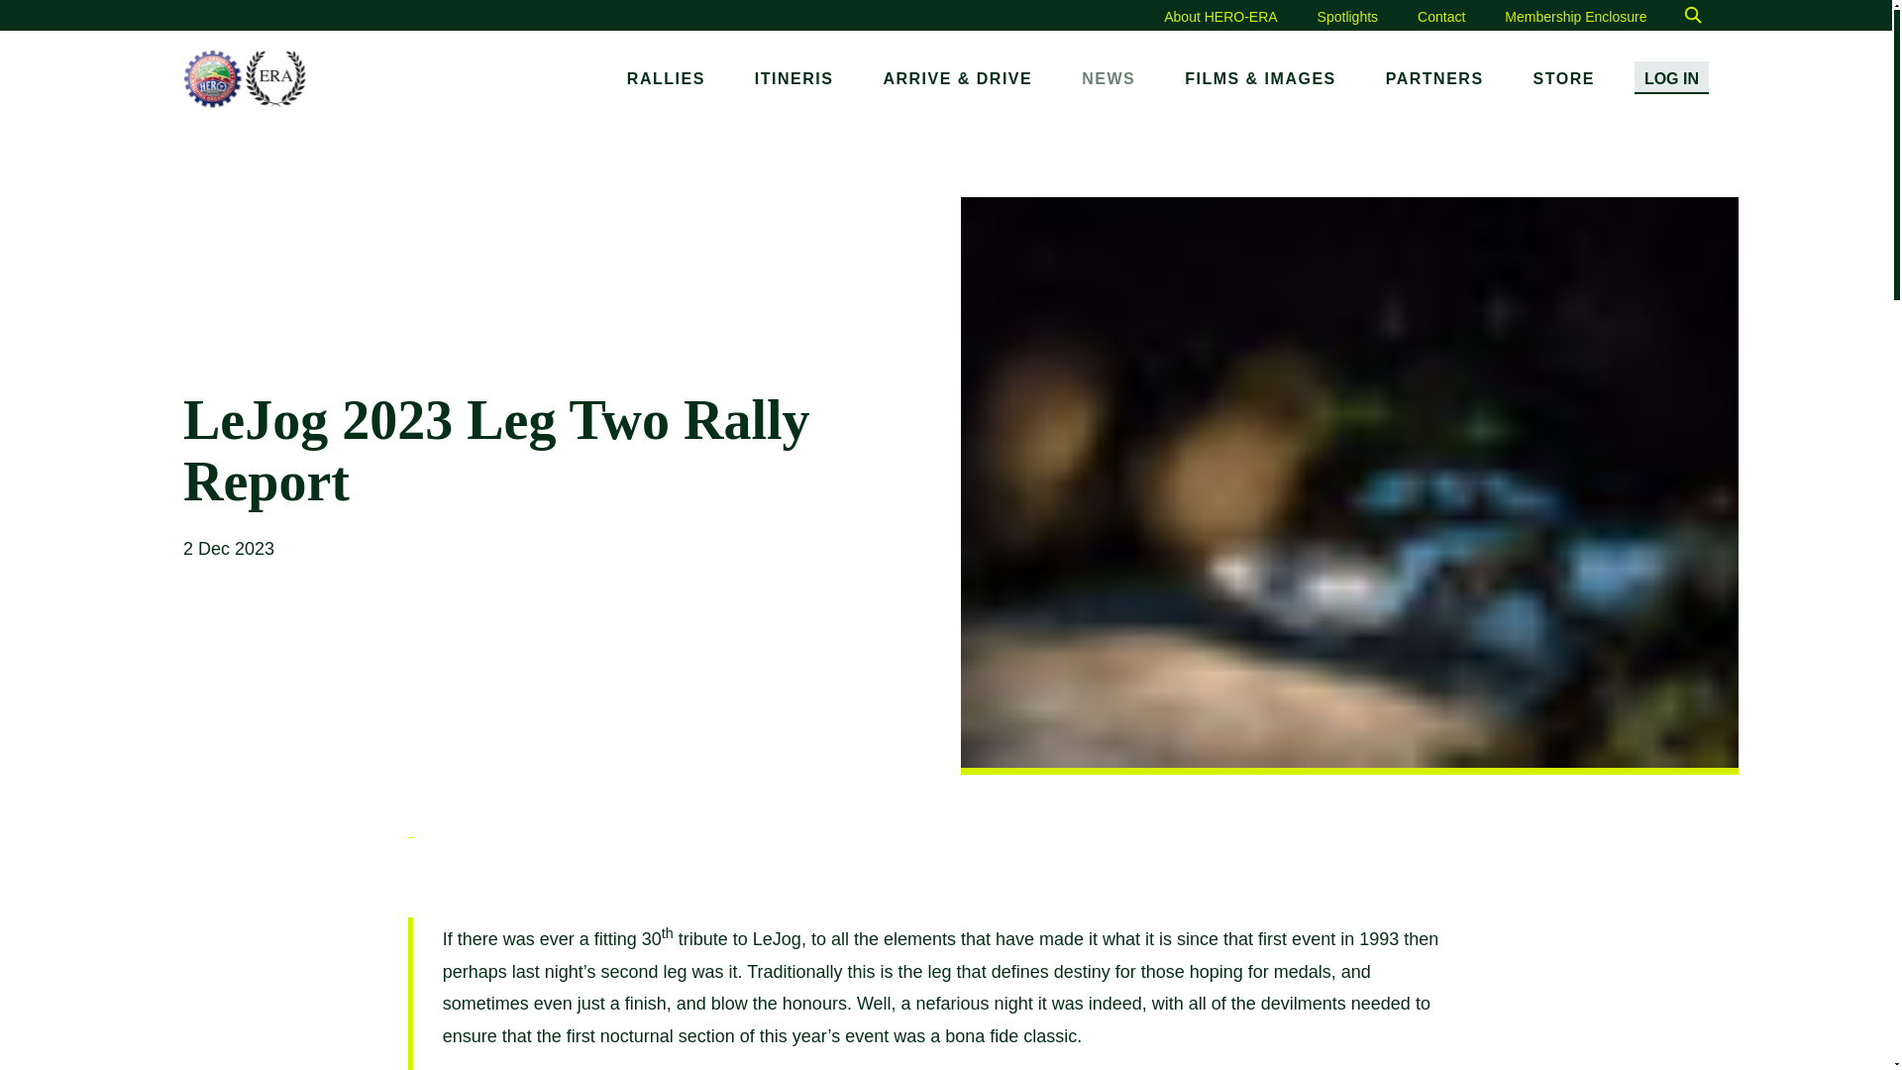  What do you see at coordinates (1692, 16) in the screenshot?
I see `Search` at bounding box center [1692, 16].